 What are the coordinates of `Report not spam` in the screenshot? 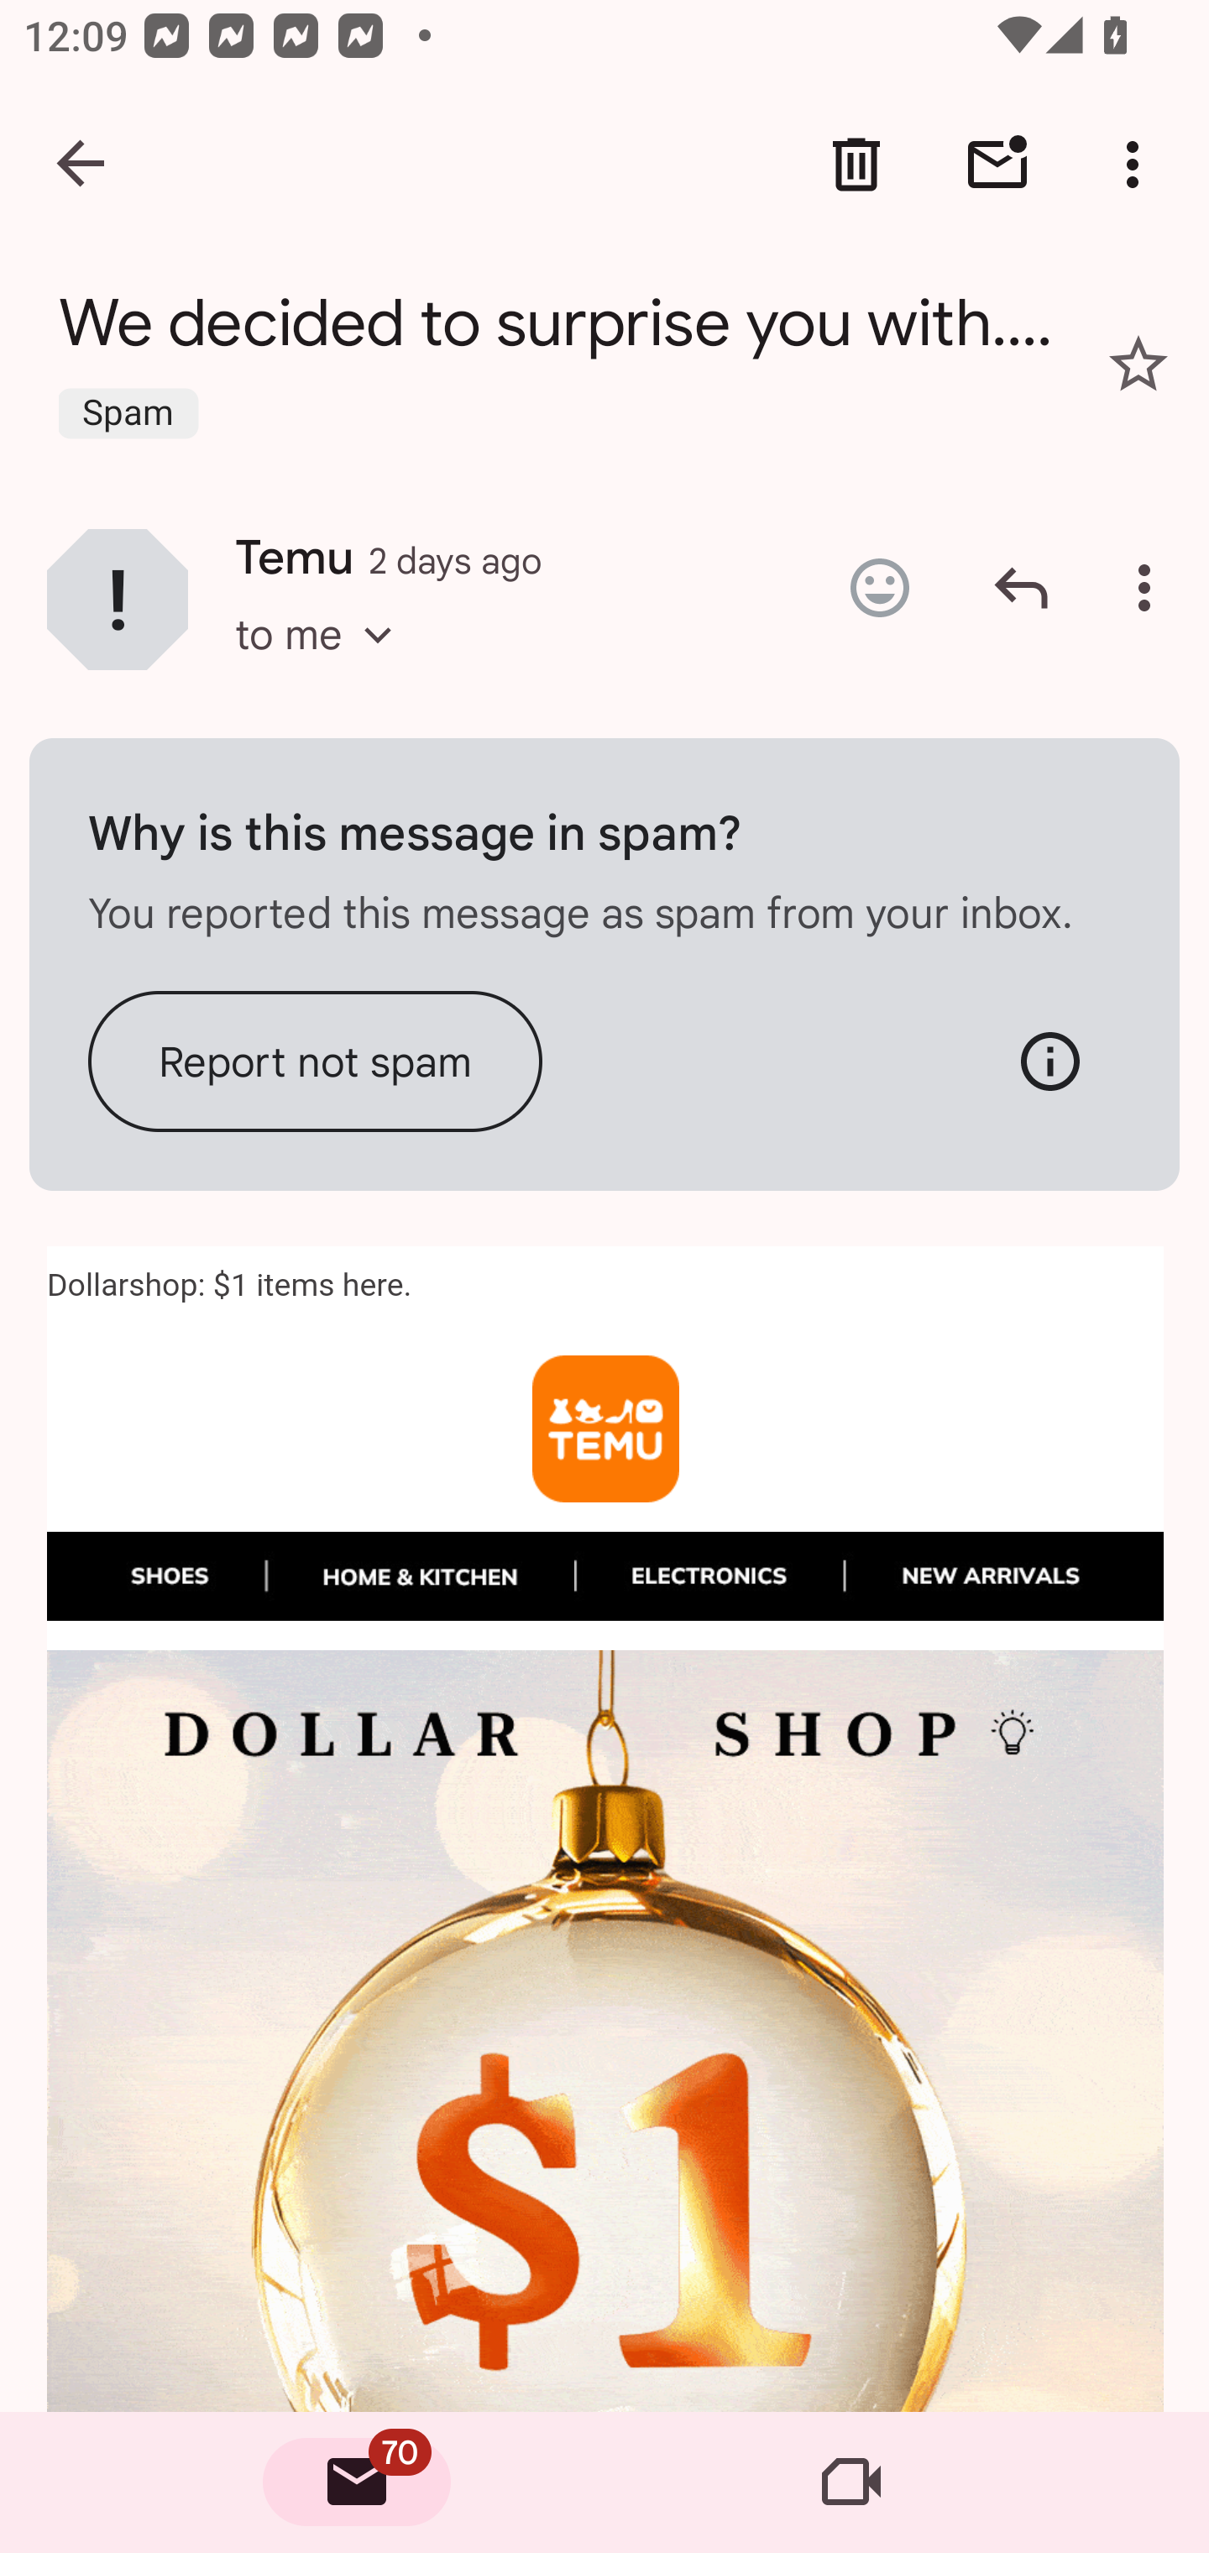 It's located at (316, 1060).